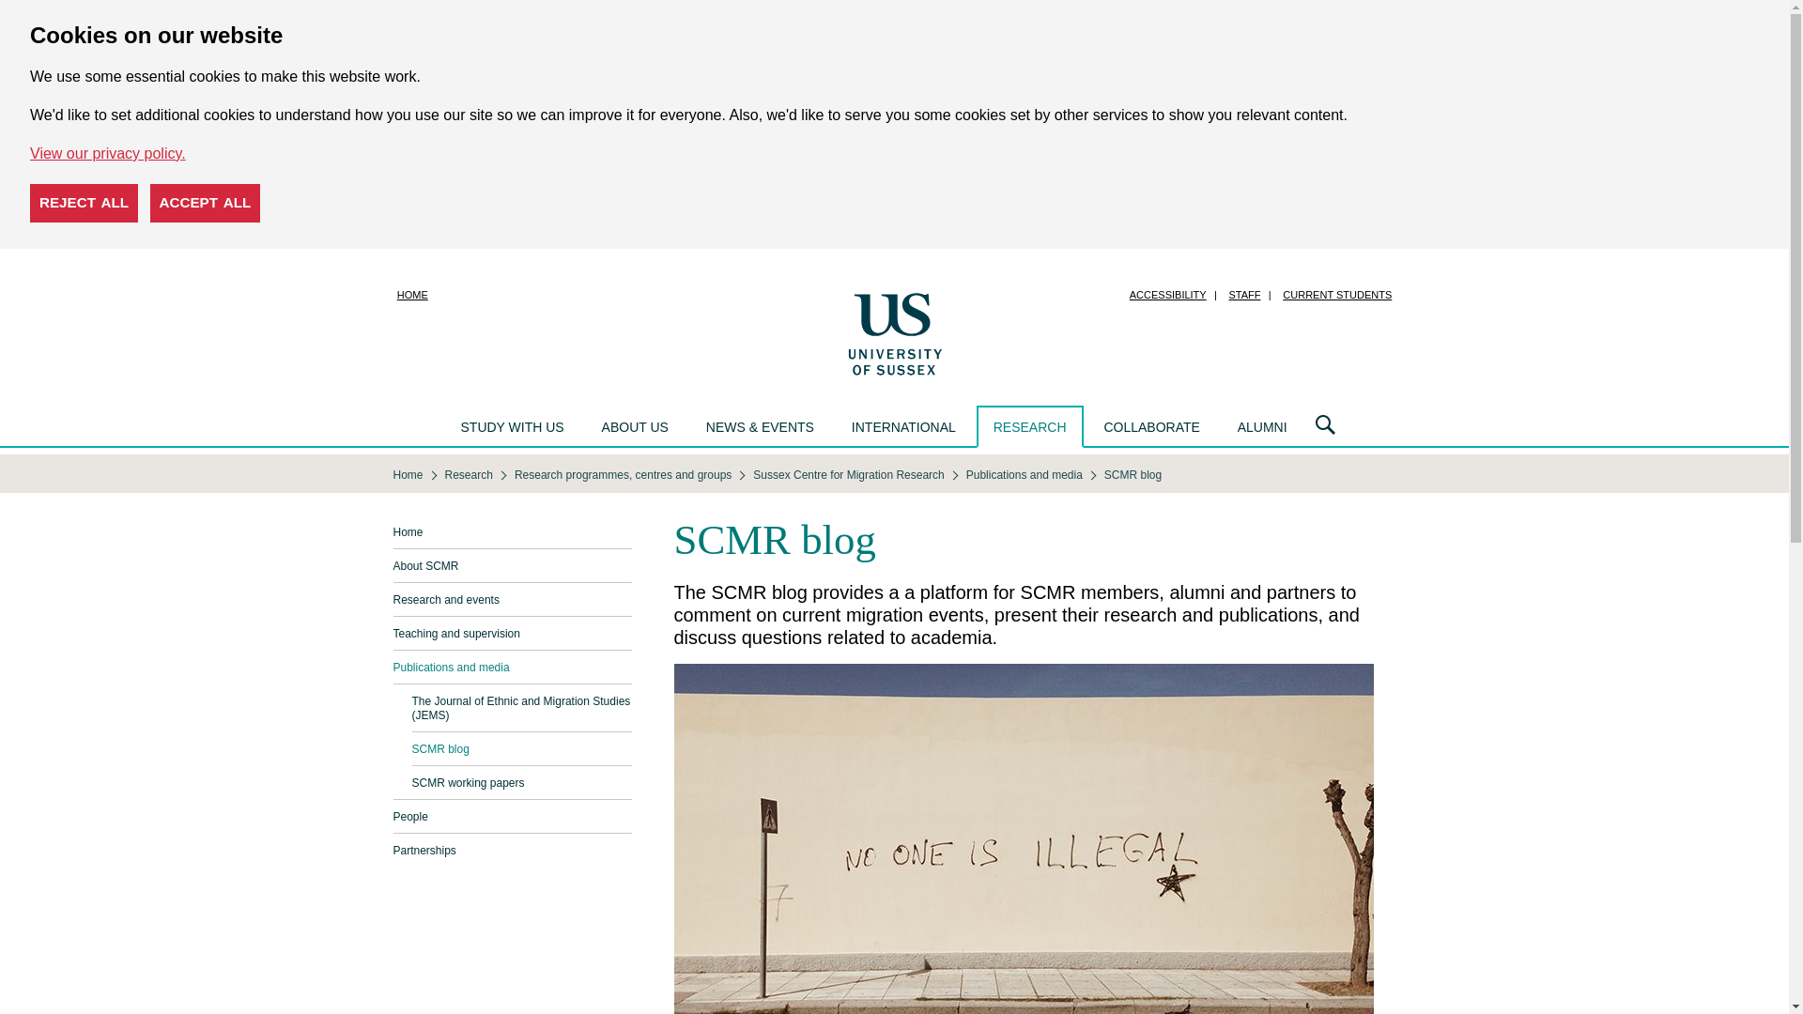 The height and width of the screenshot is (1014, 1803). I want to click on CURRENT STUDENTS, so click(1336, 295).